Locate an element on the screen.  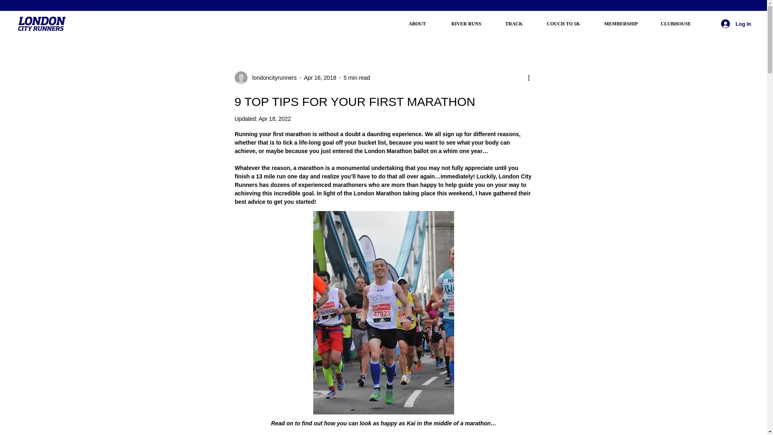
ABOUT is located at coordinates (424, 23).